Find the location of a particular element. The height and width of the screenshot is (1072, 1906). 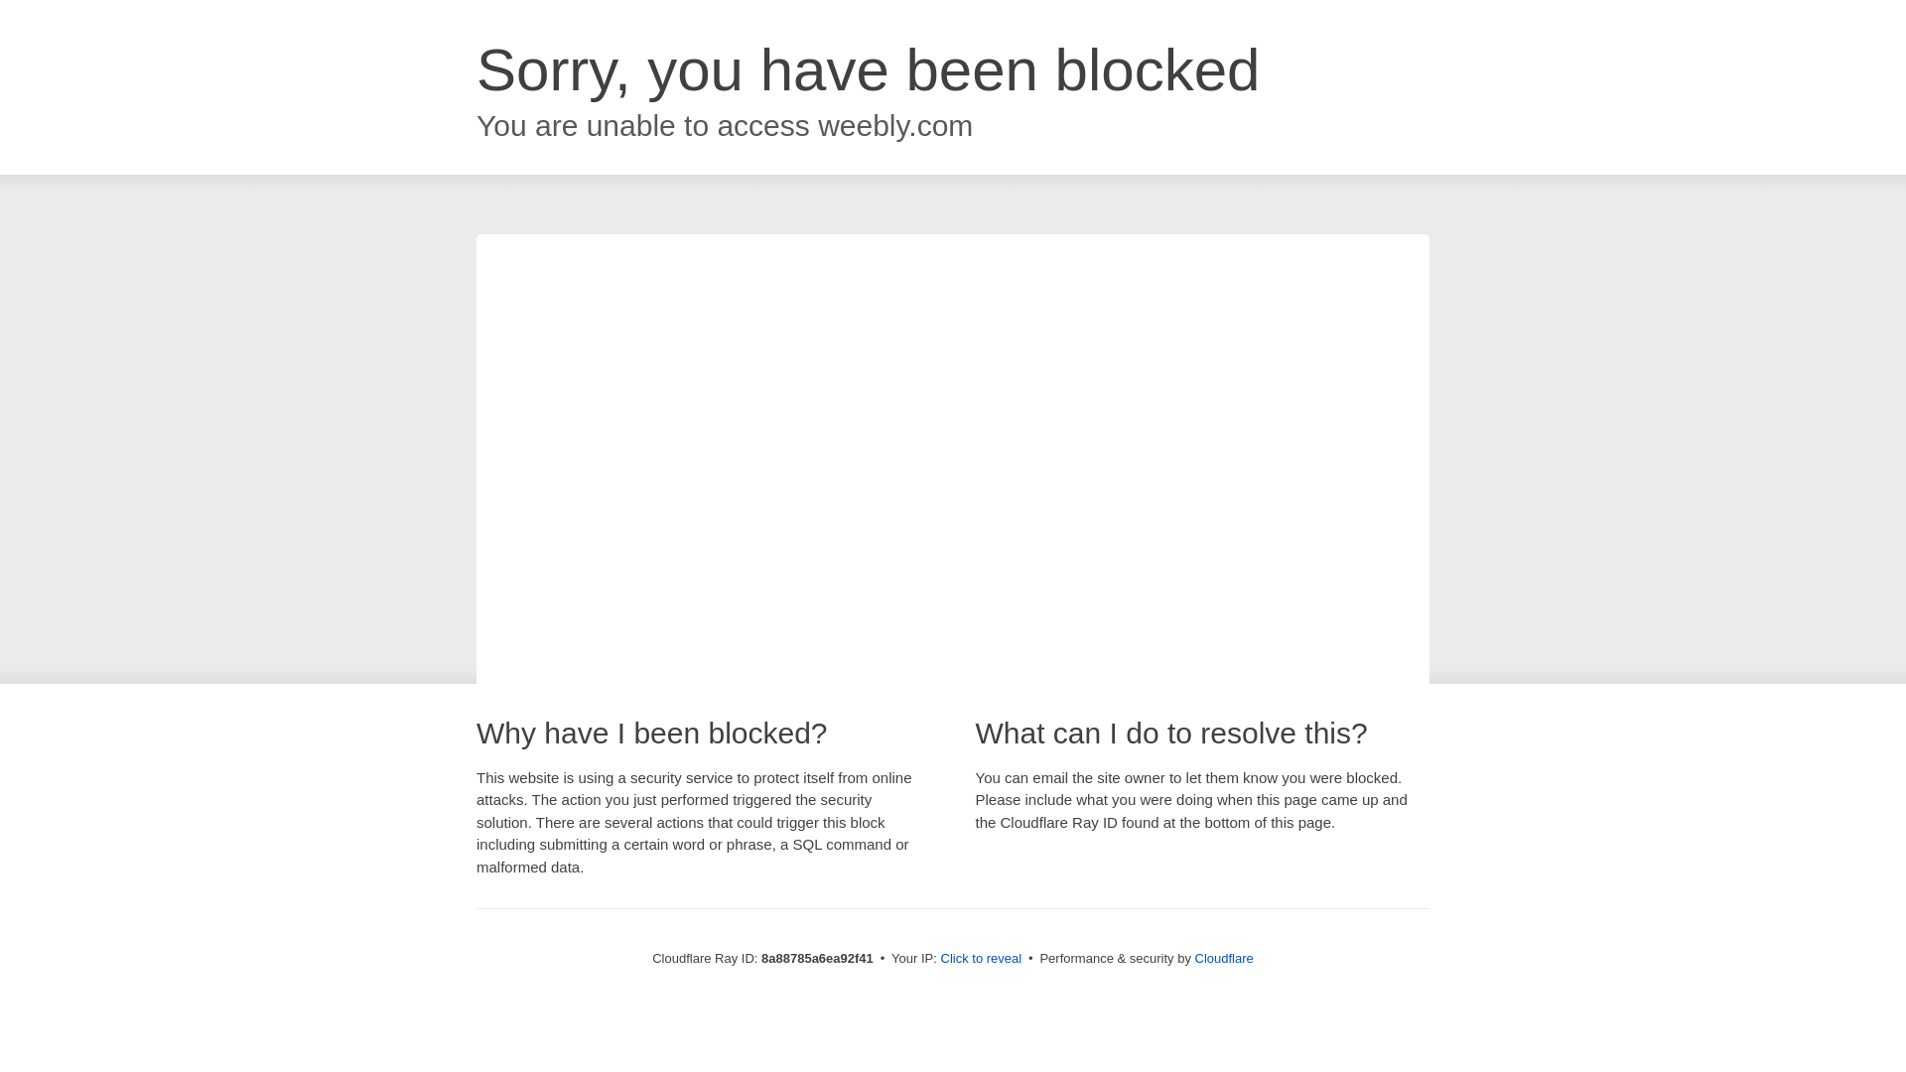

Click to reveal is located at coordinates (981, 959).